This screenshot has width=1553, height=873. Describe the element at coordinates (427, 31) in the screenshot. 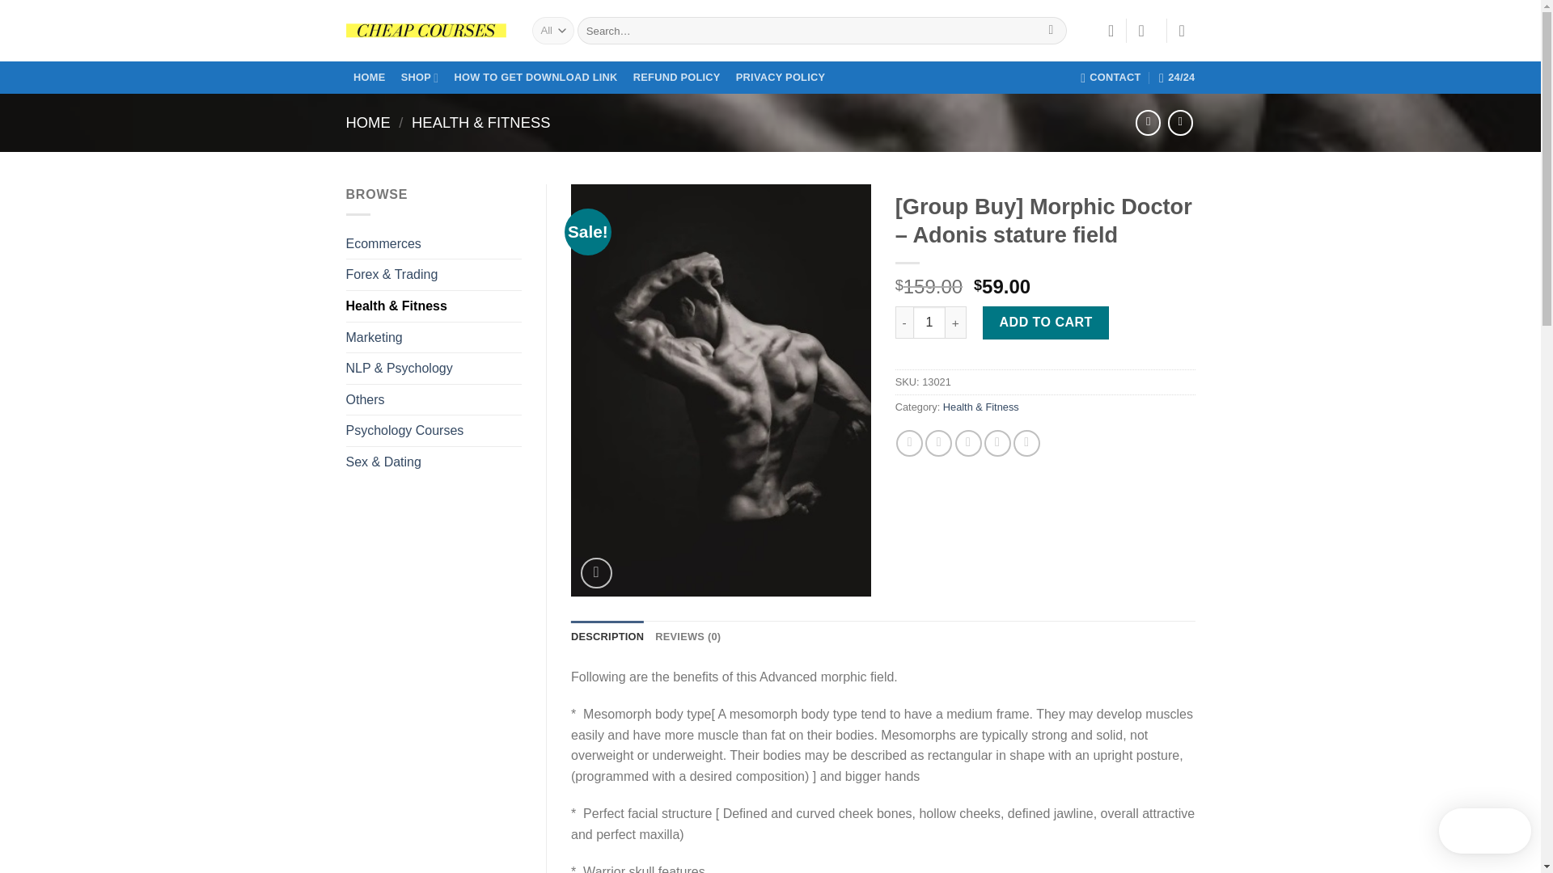

I see `Cheap Courses - Best Cheap Courses` at that location.